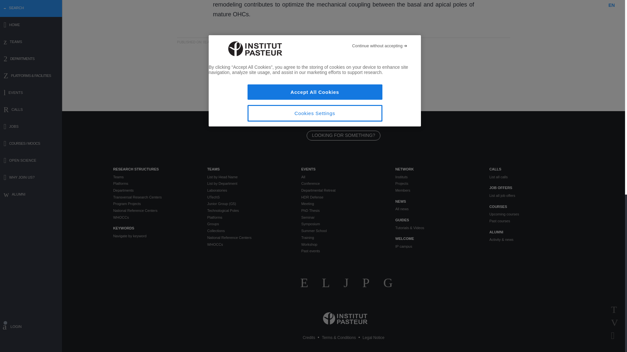  I want to click on Transversal Research Centers, so click(155, 197).